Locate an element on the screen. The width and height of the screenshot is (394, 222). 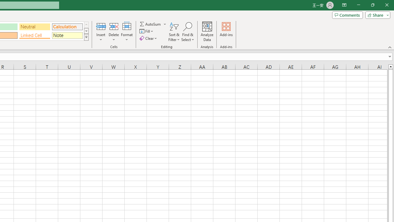
Analyze Data is located at coordinates (207, 31).